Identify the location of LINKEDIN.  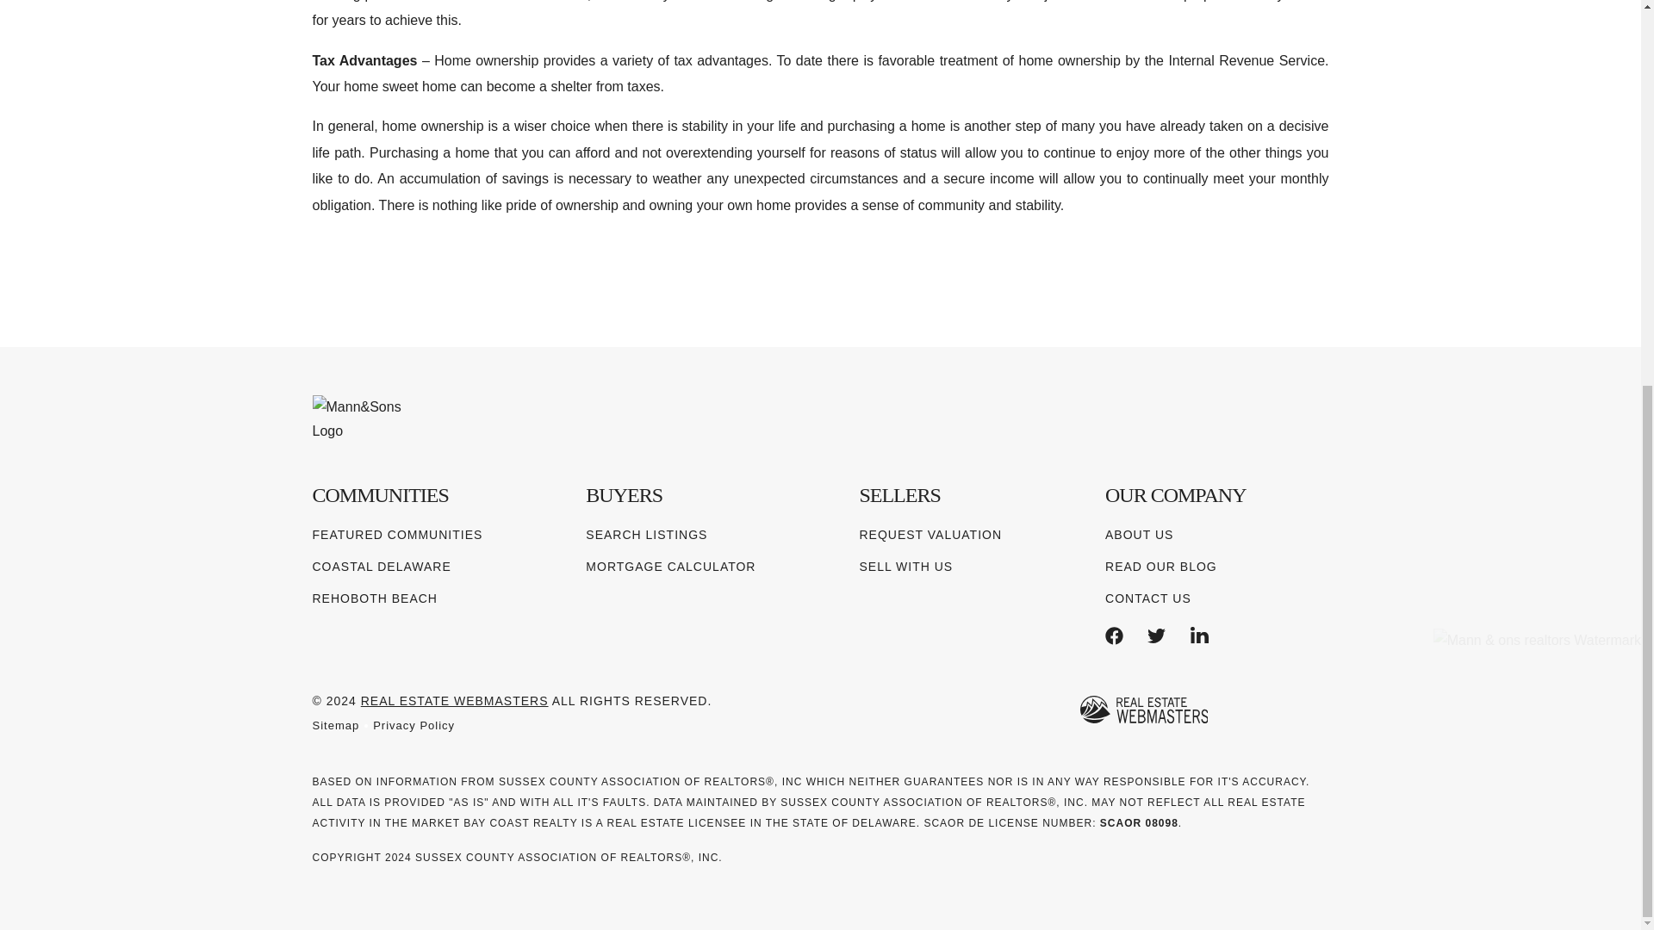
(1199, 635).